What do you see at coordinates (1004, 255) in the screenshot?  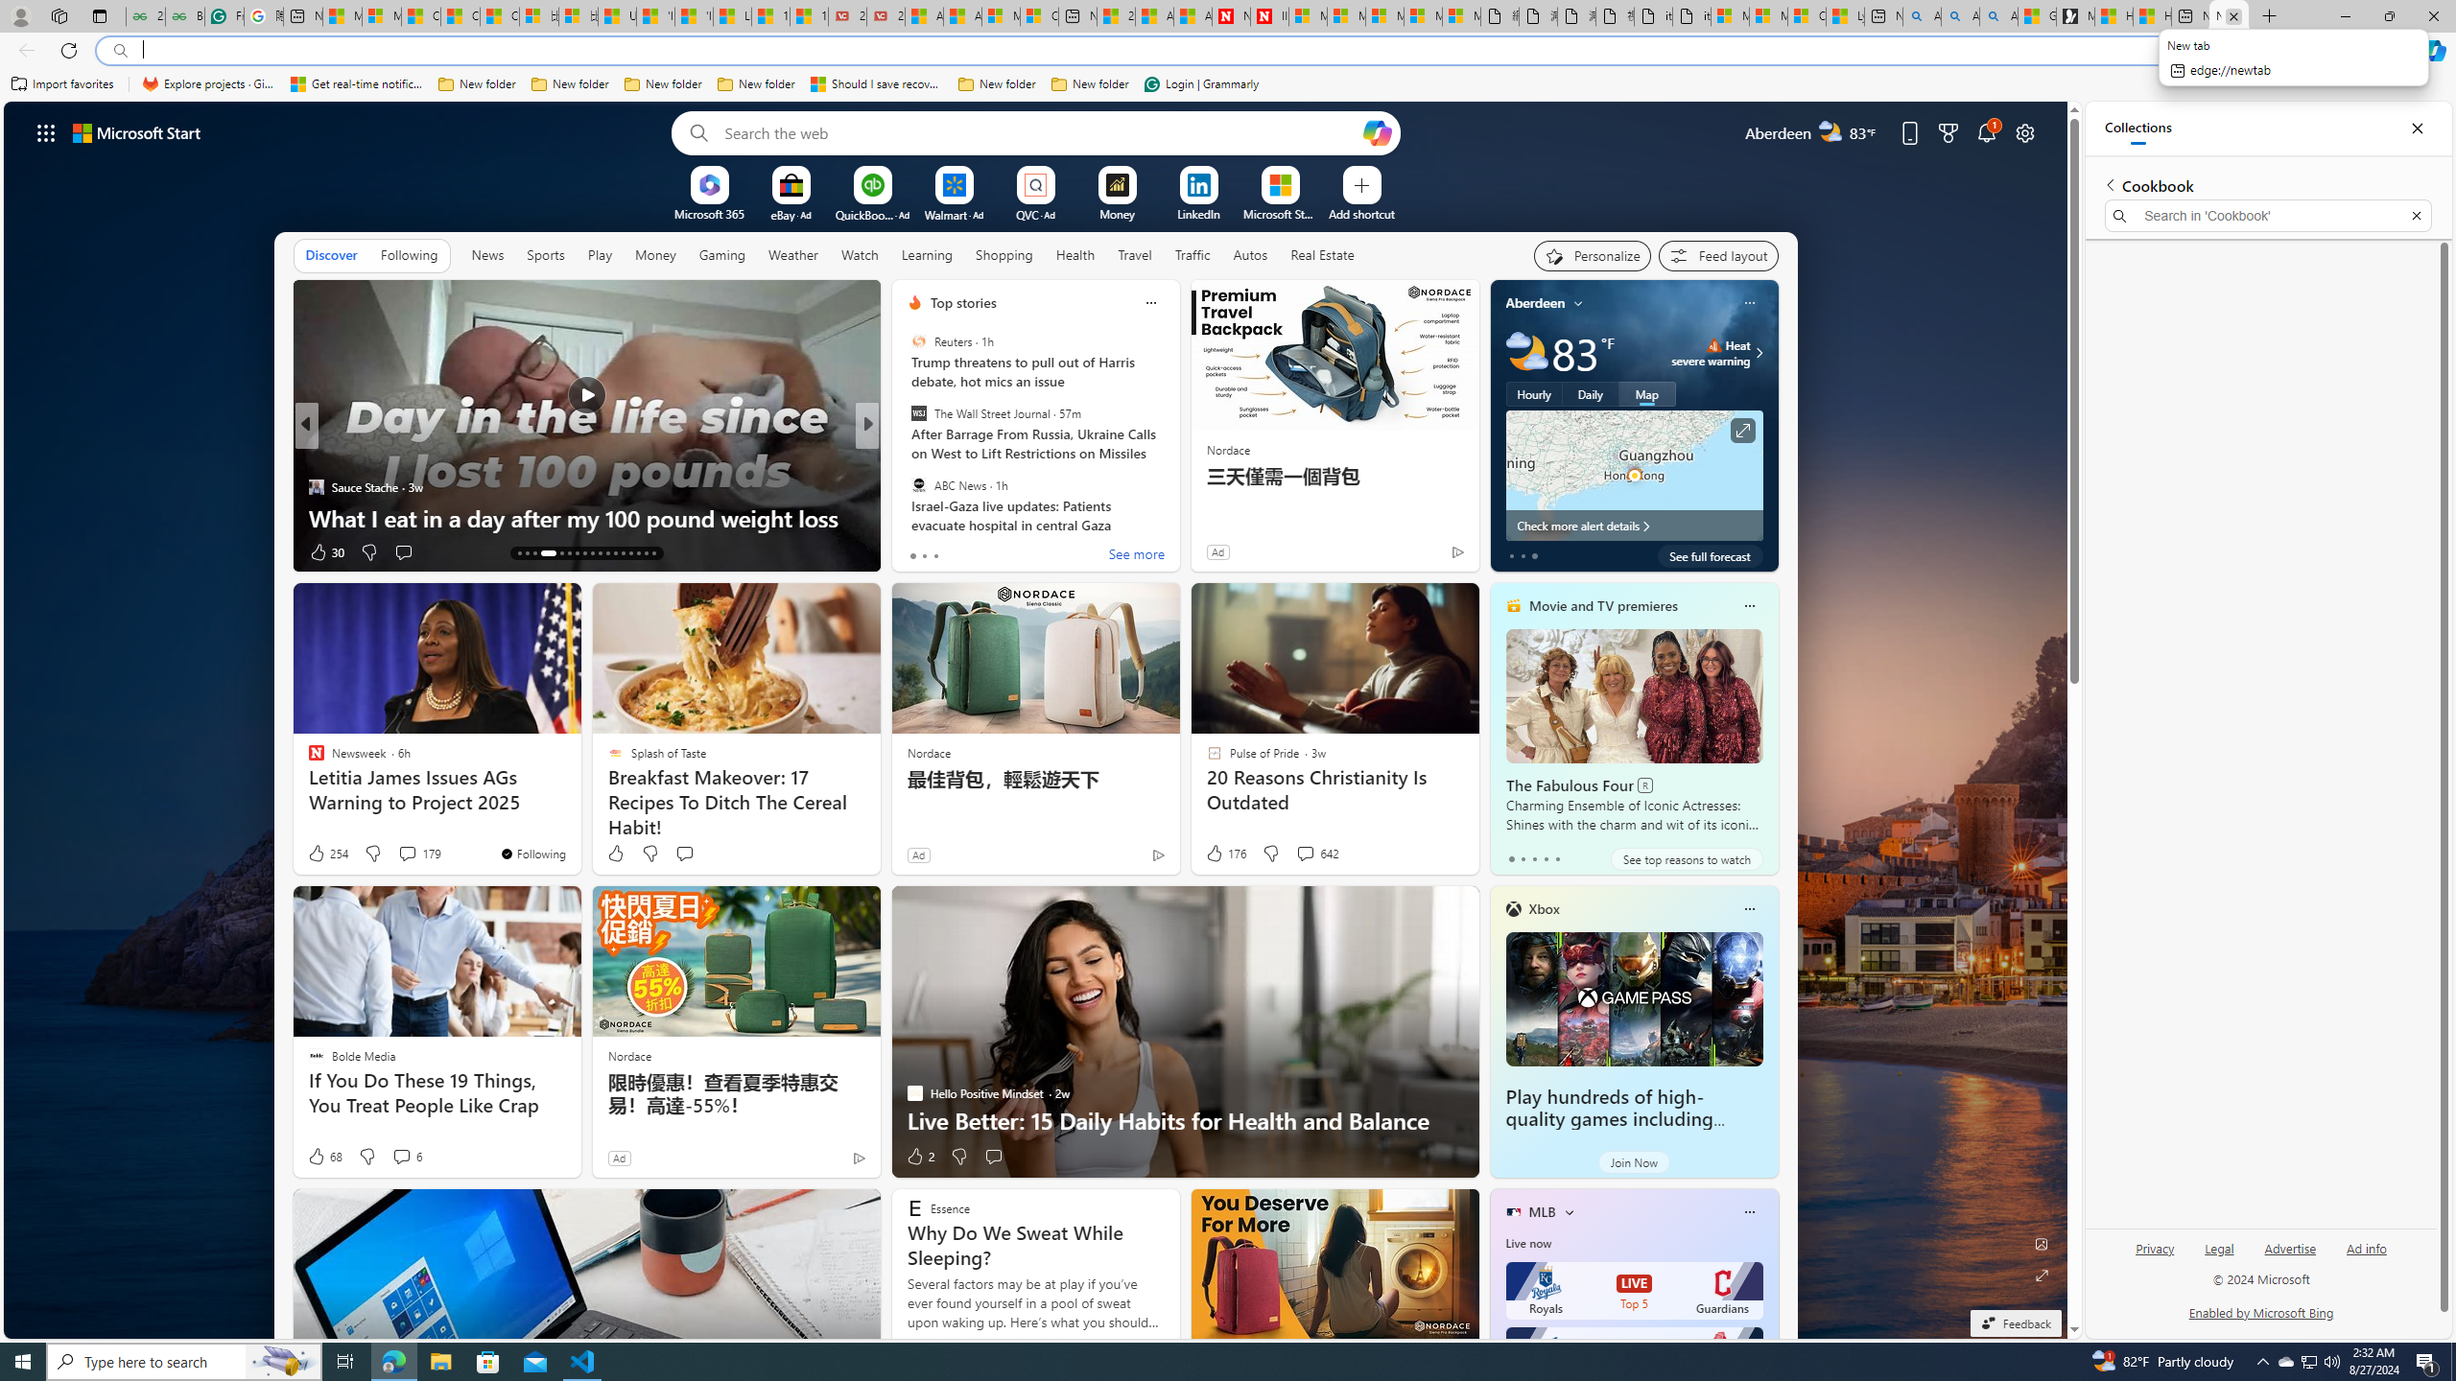 I see `Shopping` at bounding box center [1004, 255].